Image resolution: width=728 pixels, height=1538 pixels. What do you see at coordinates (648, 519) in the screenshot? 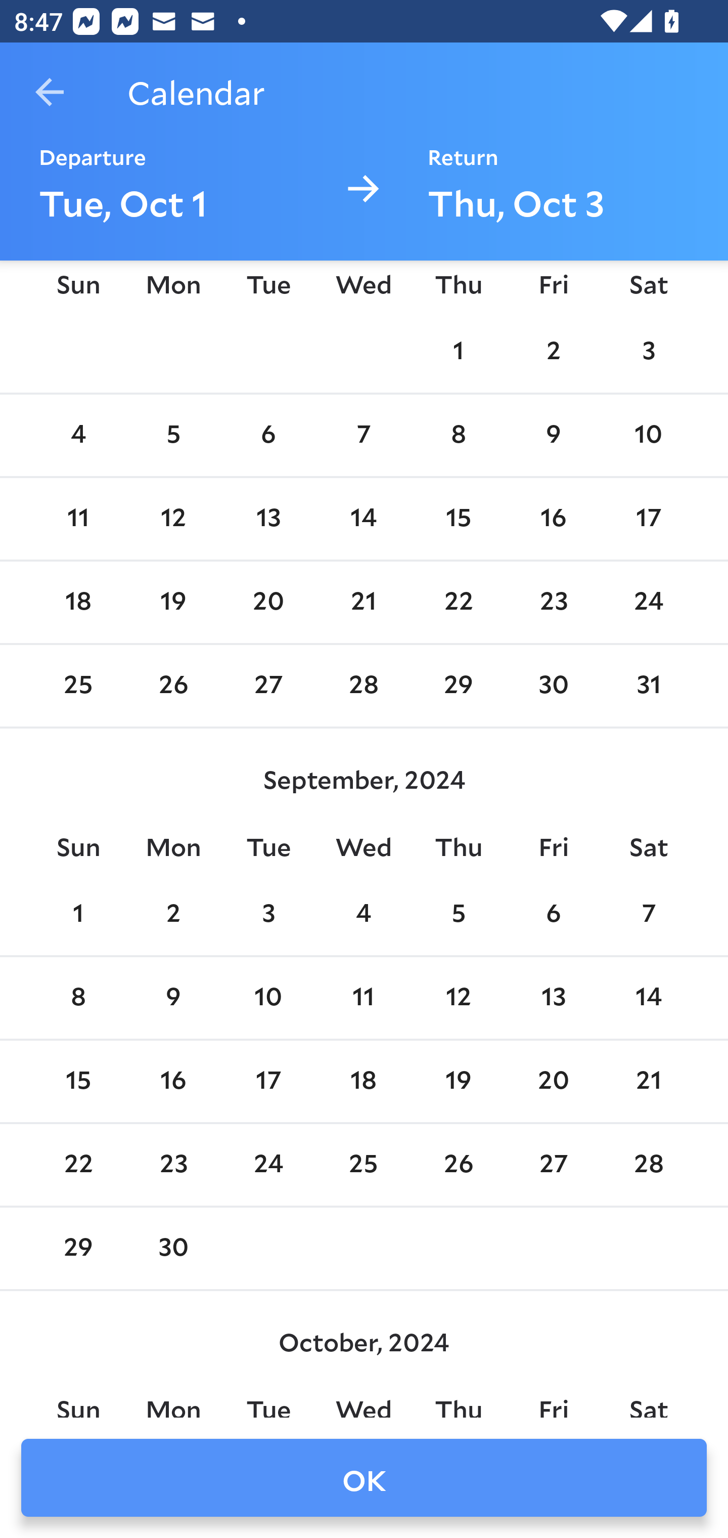
I see `17` at bounding box center [648, 519].